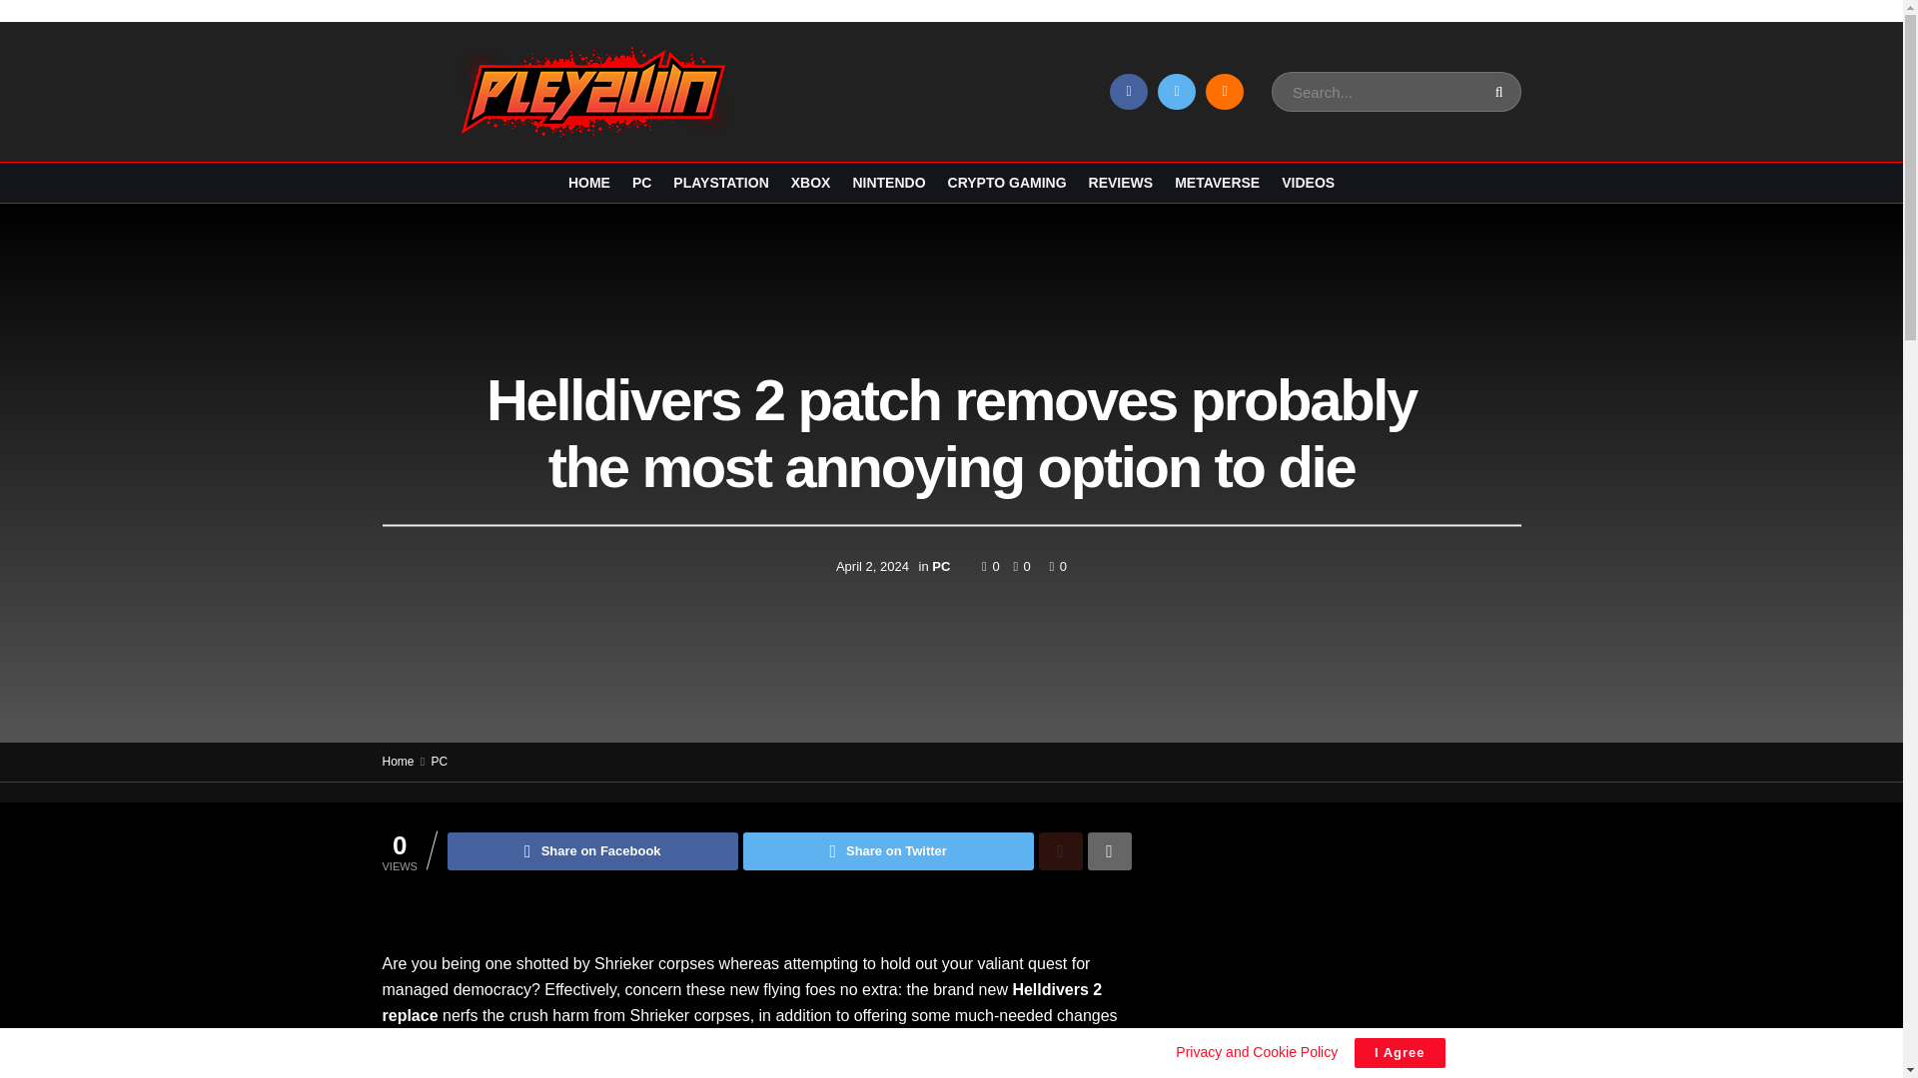  I want to click on PC, so click(440, 762).